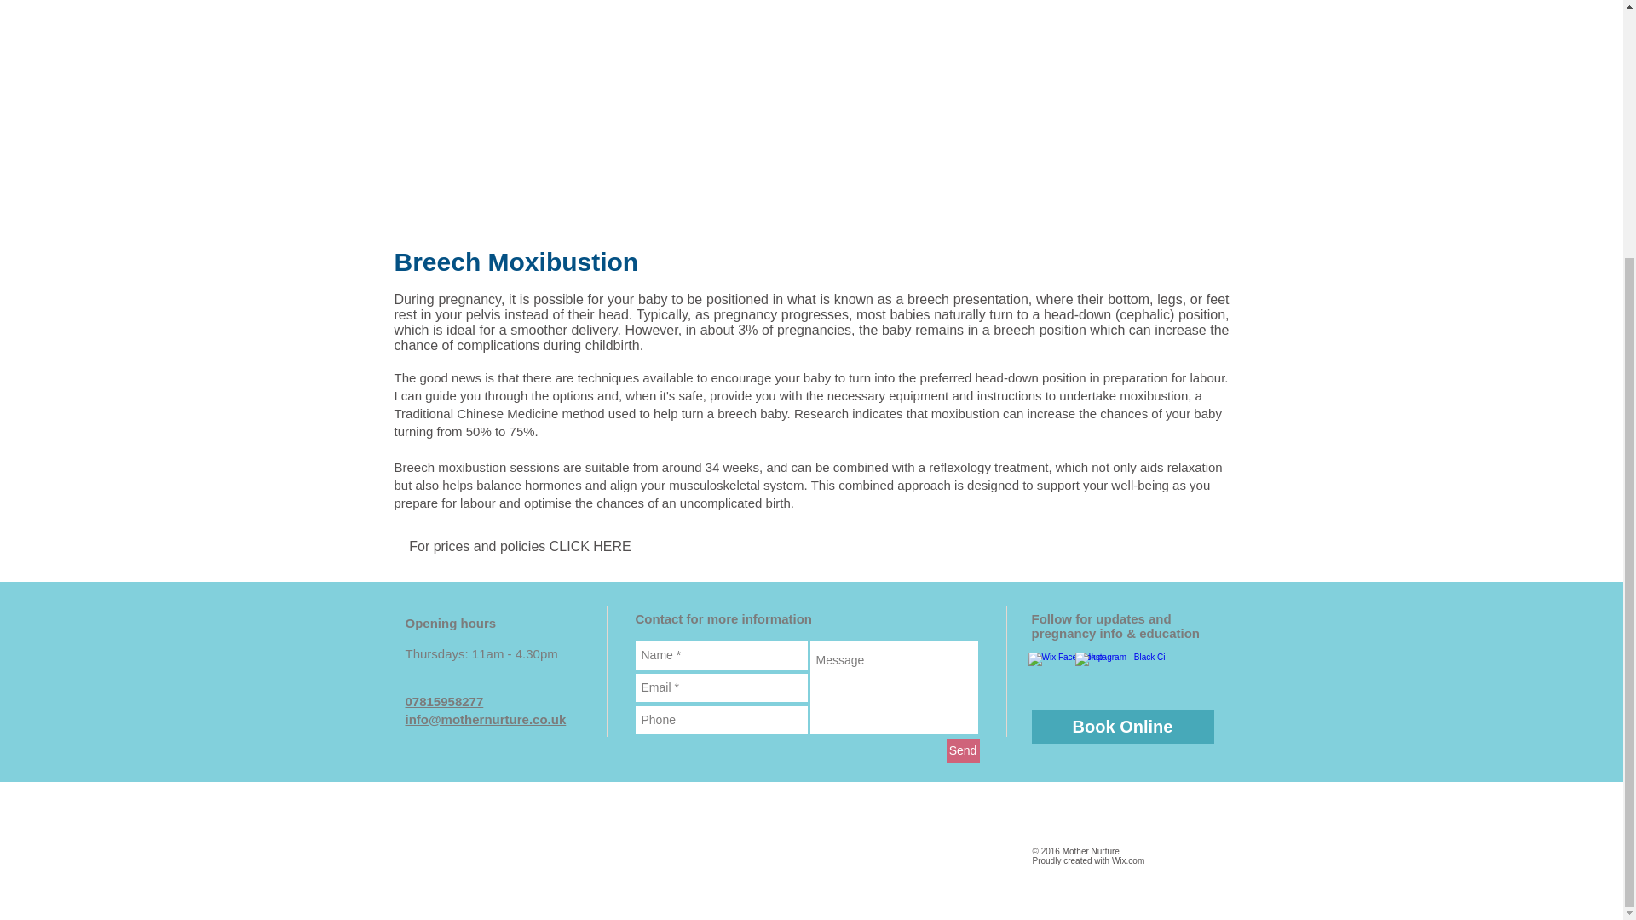  What do you see at coordinates (961, 751) in the screenshot?
I see `Send` at bounding box center [961, 751].